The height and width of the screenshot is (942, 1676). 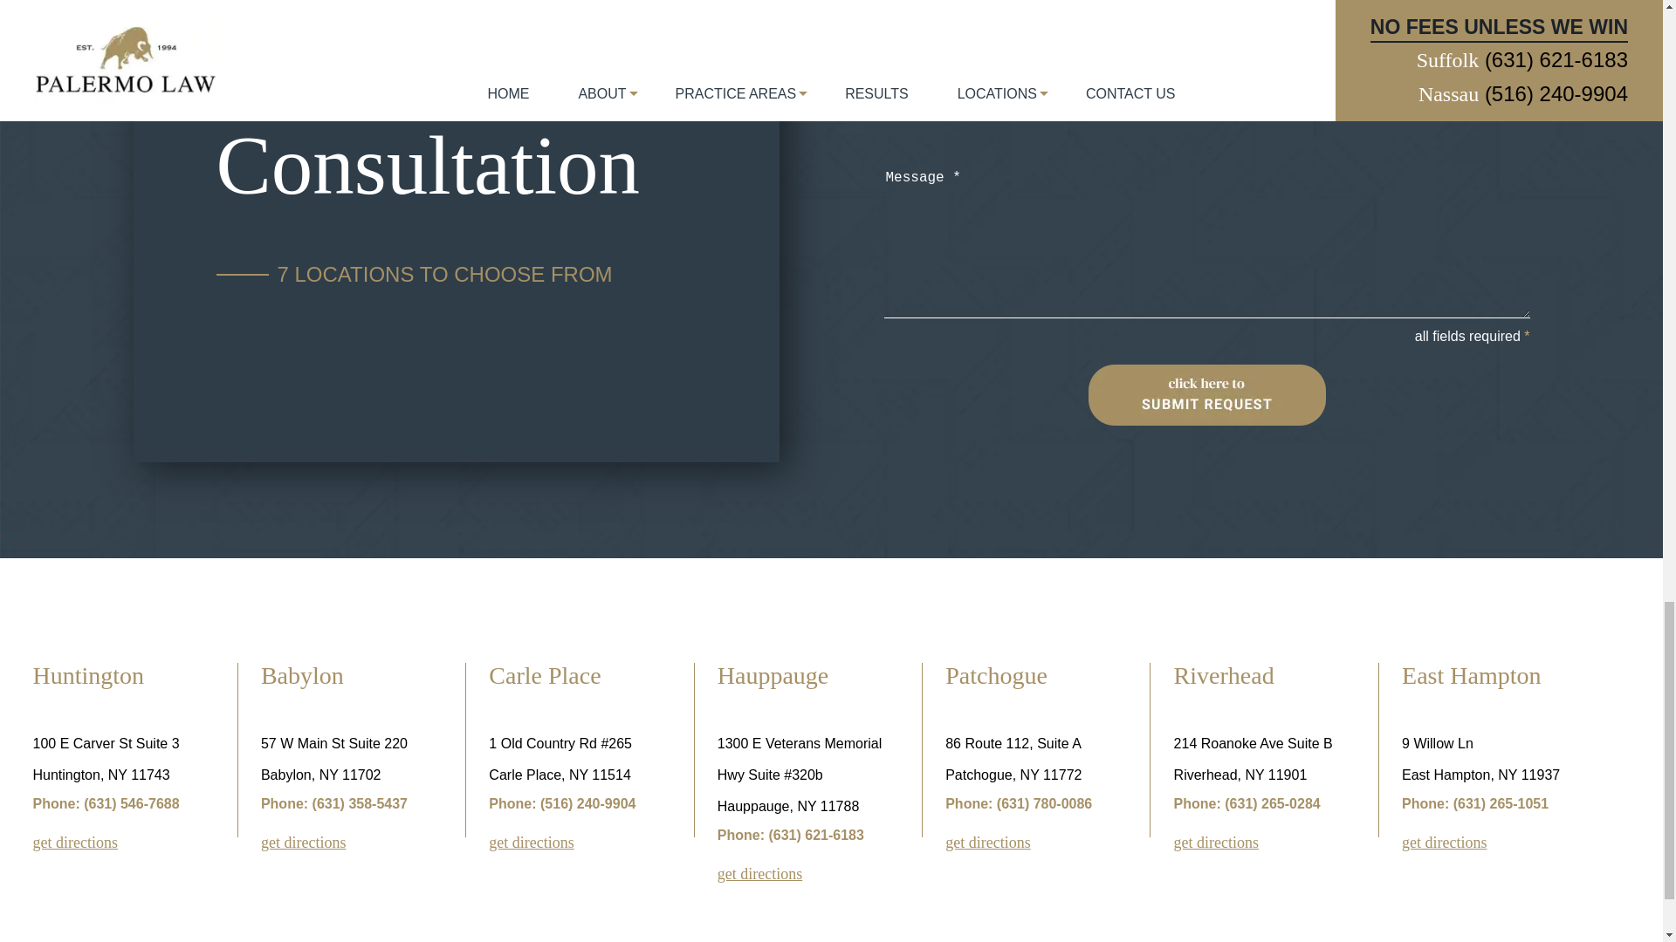 I want to click on click here to submit request, so click(x=1206, y=394).